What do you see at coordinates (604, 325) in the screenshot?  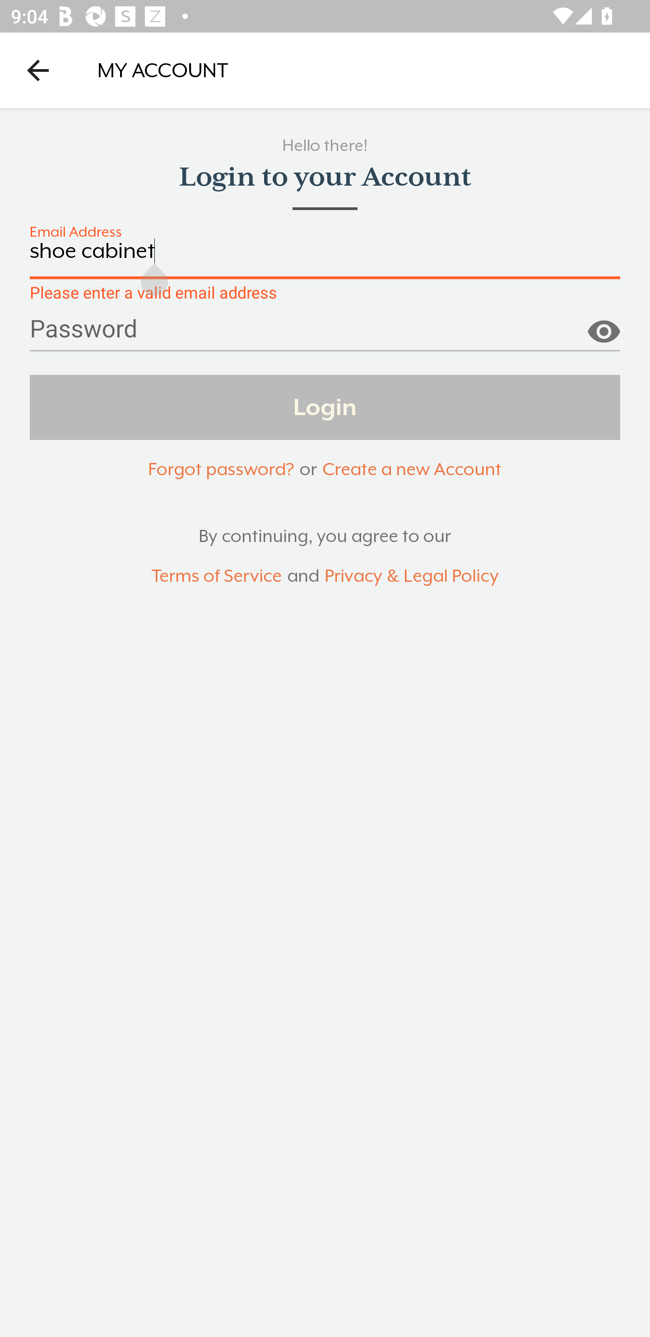 I see `` at bounding box center [604, 325].